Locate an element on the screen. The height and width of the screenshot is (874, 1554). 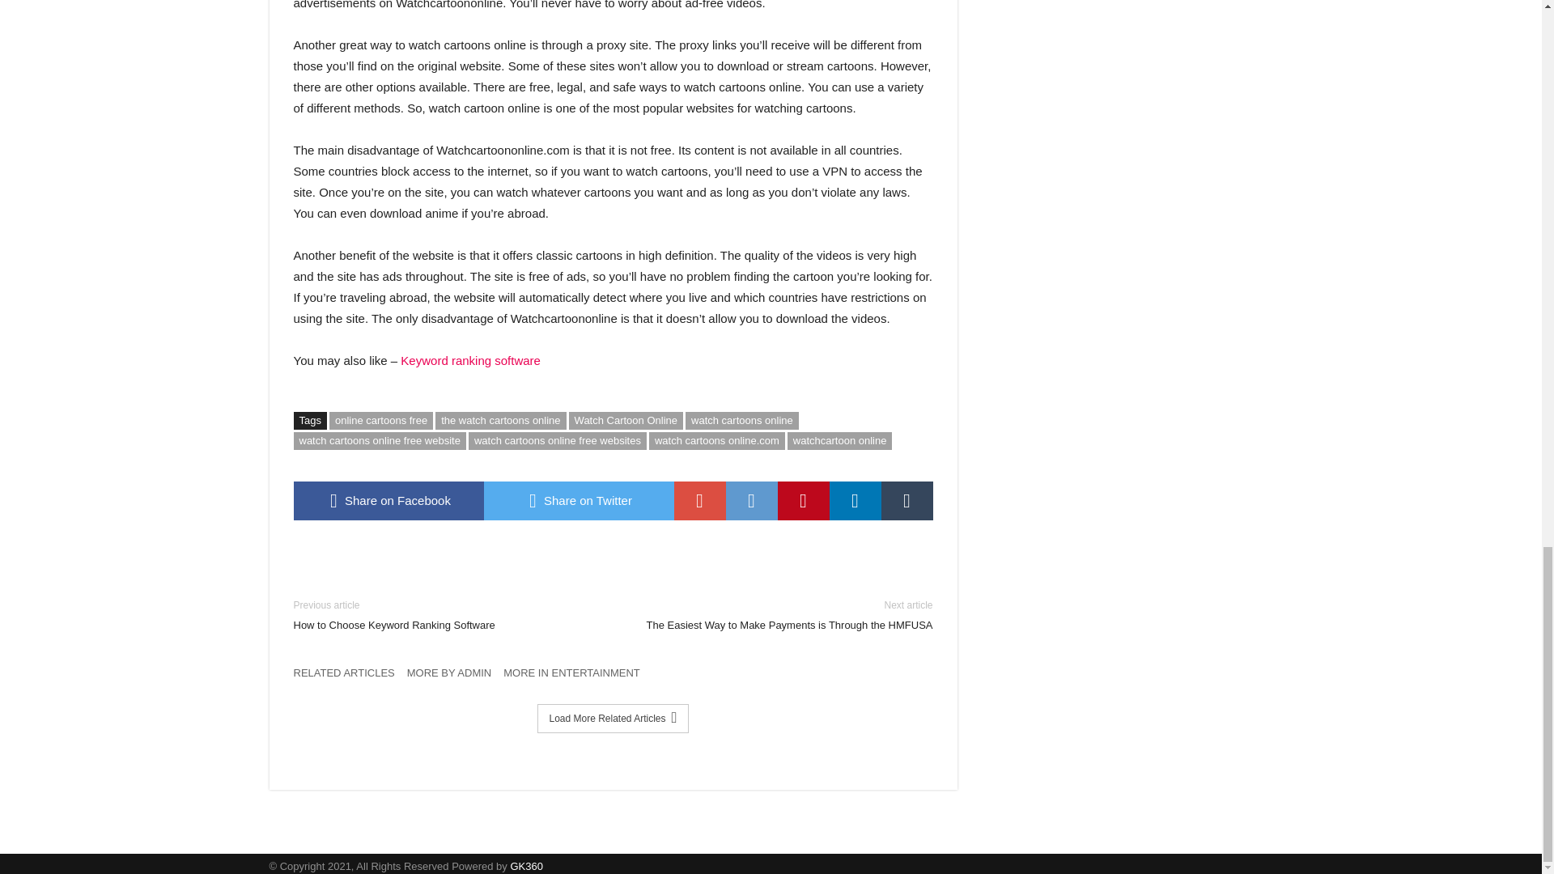
watch cartoons online is located at coordinates (741, 421).